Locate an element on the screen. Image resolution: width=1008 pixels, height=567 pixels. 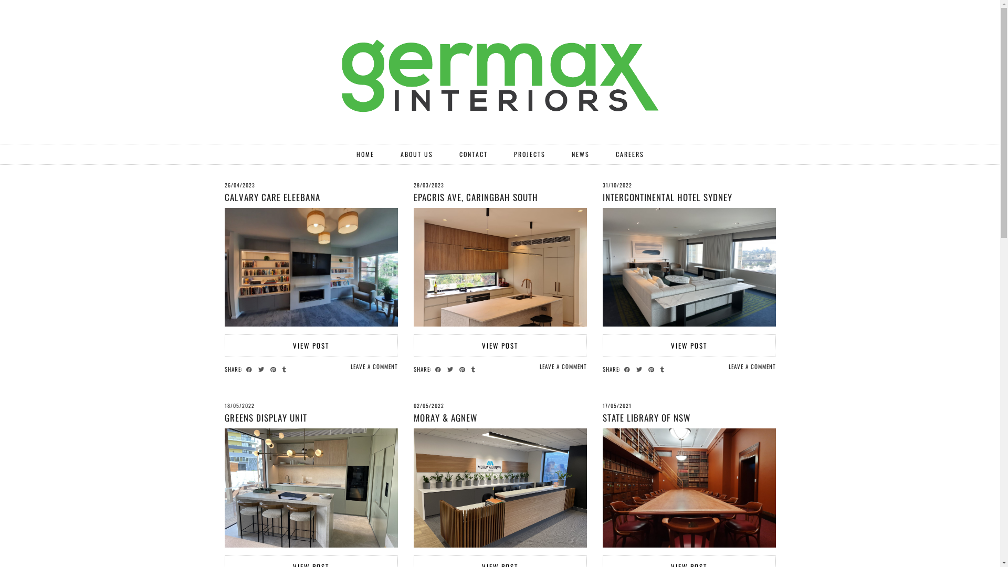
Epacris Ave, Caringbah South is located at coordinates (500, 267).